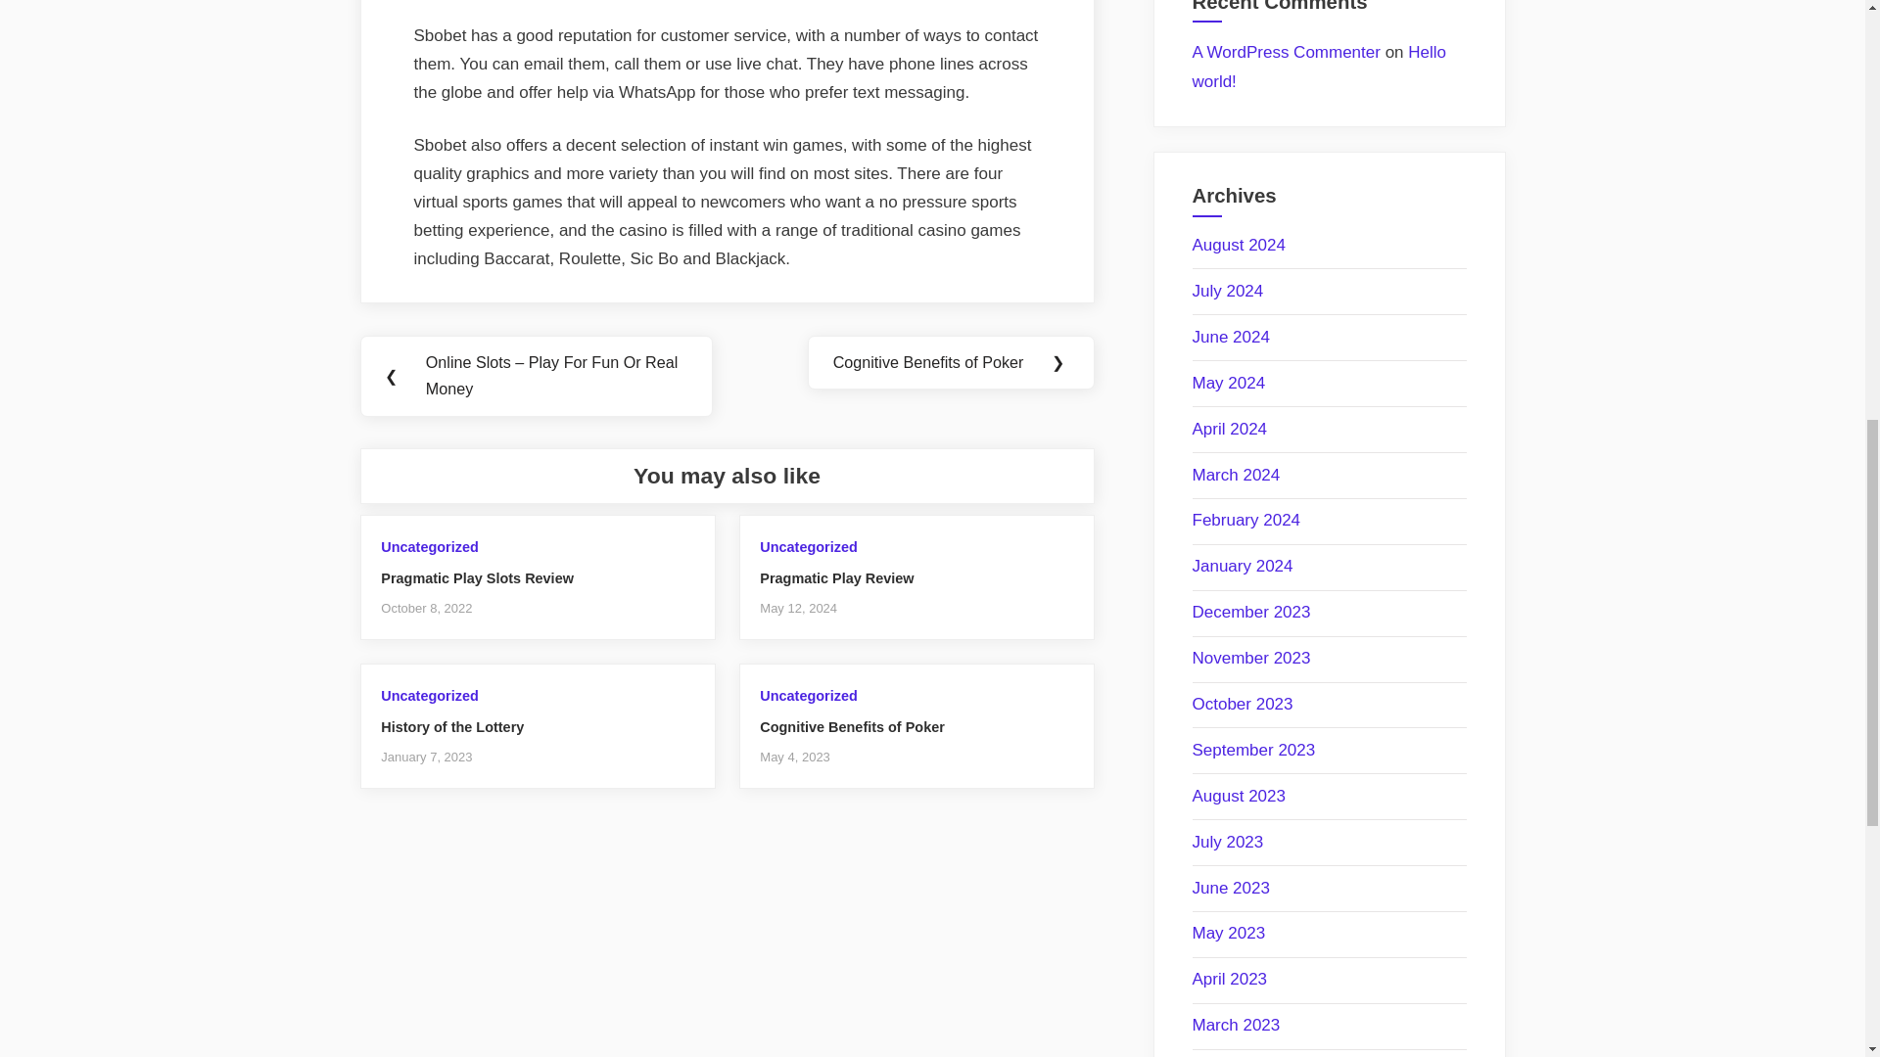 This screenshot has height=1057, width=1880. What do you see at coordinates (1231, 337) in the screenshot?
I see `June 2024` at bounding box center [1231, 337].